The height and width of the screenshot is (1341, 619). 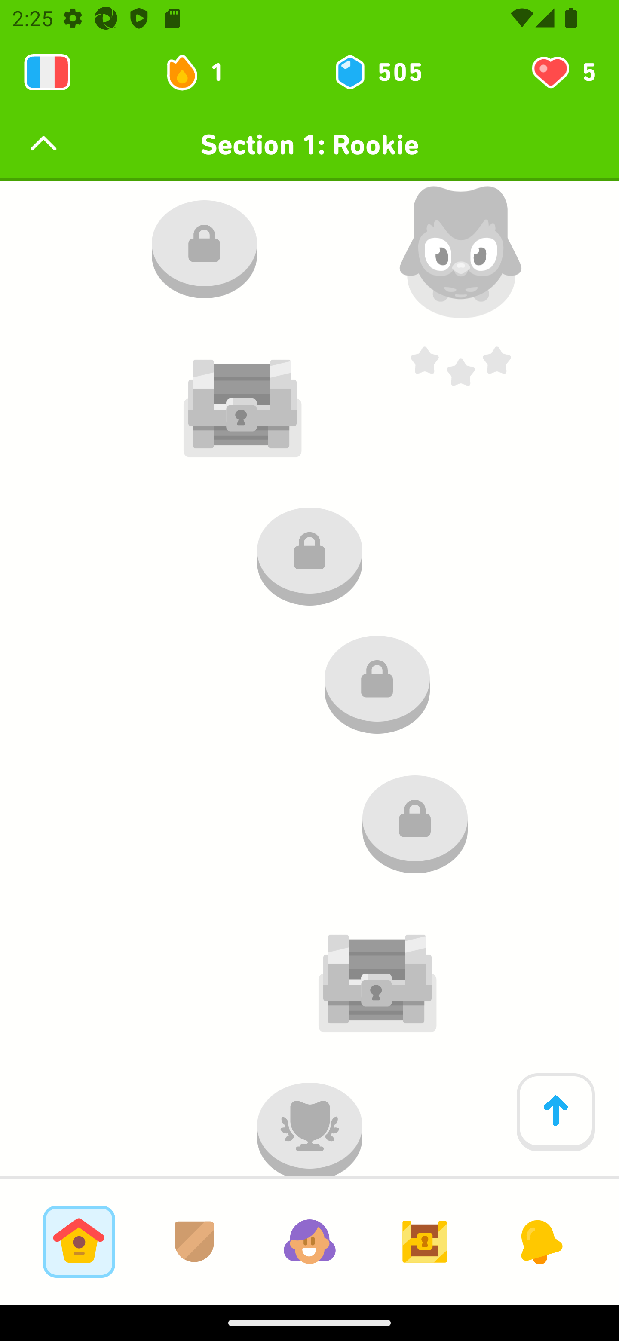 What do you see at coordinates (309, 144) in the screenshot?
I see `Section 1: Rookie` at bounding box center [309, 144].